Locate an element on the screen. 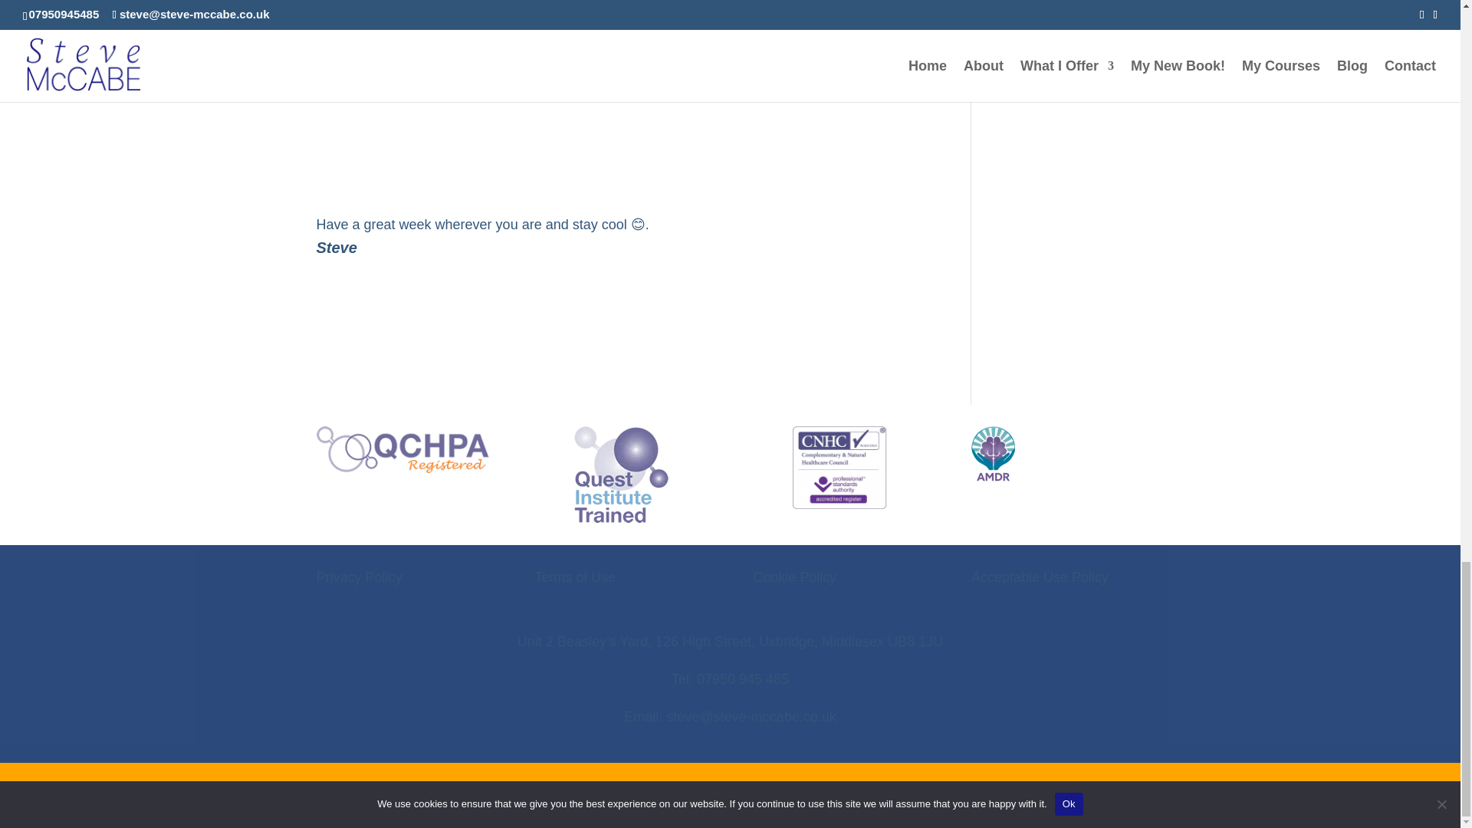 Image resolution: width=1472 pixels, height=828 pixels. Privacy Policy is located at coordinates (359, 577).